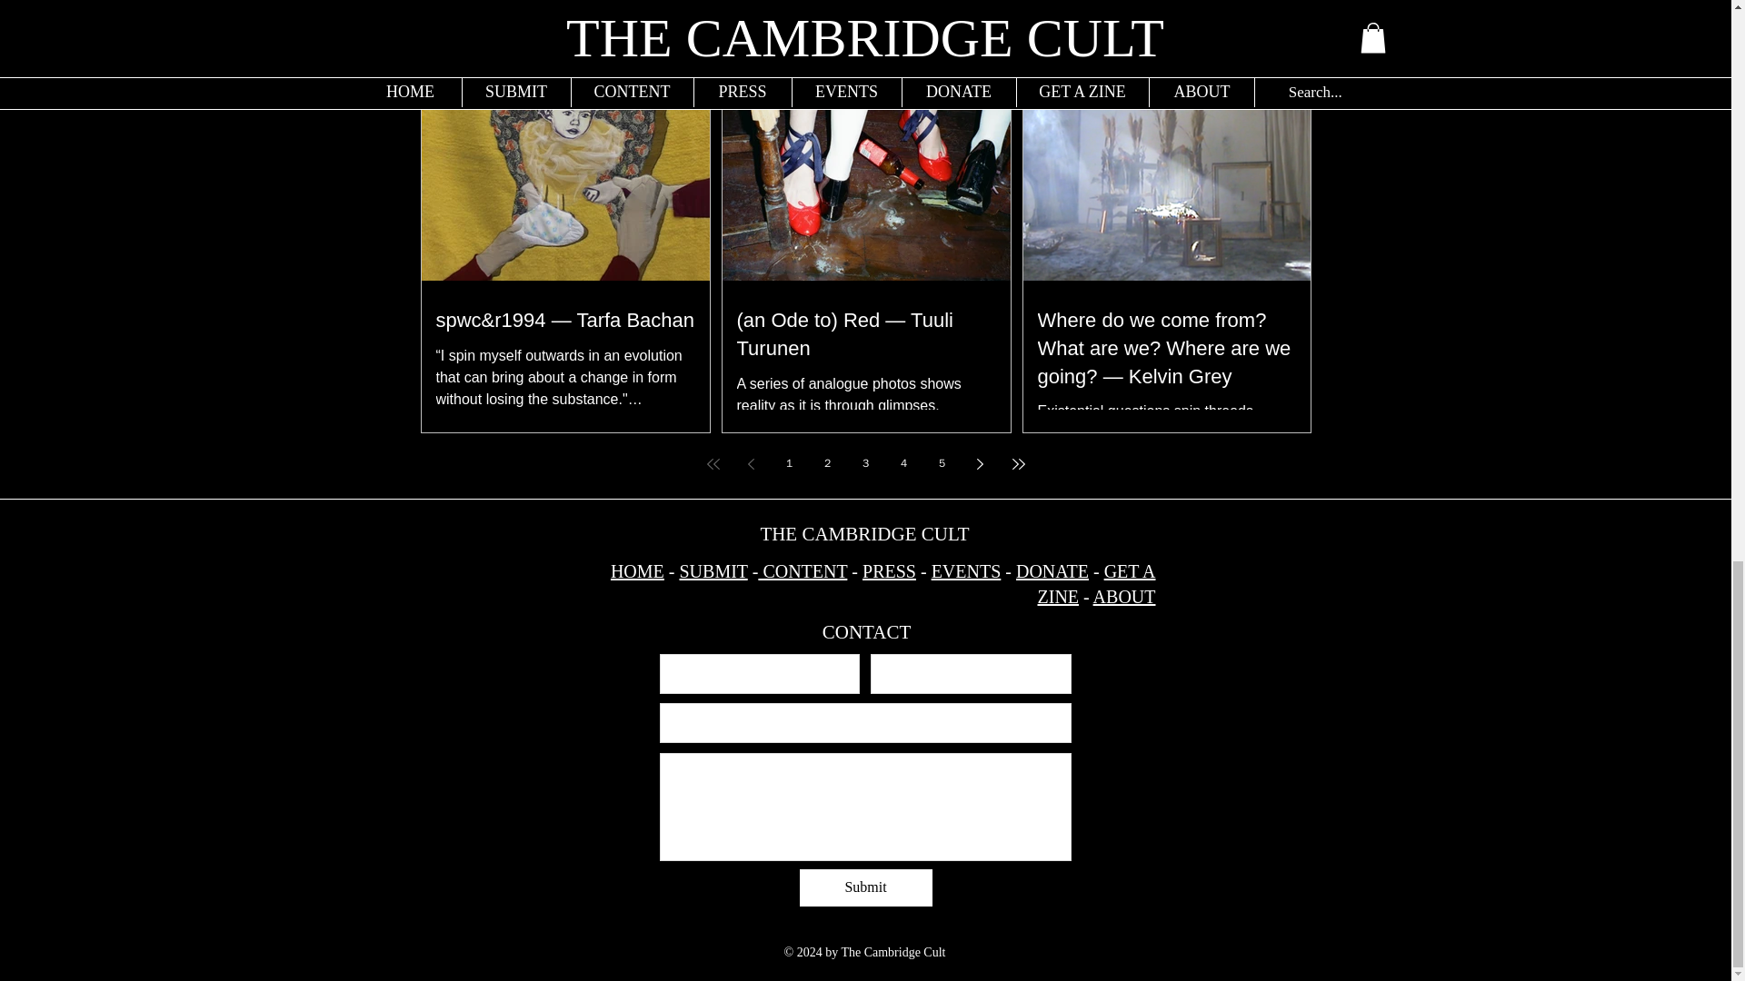 The height and width of the screenshot is (981, 1745). What do you see at coordinates (889, 570) in the screenshot?
I see `PRESS` at bounding box center [889, 570].